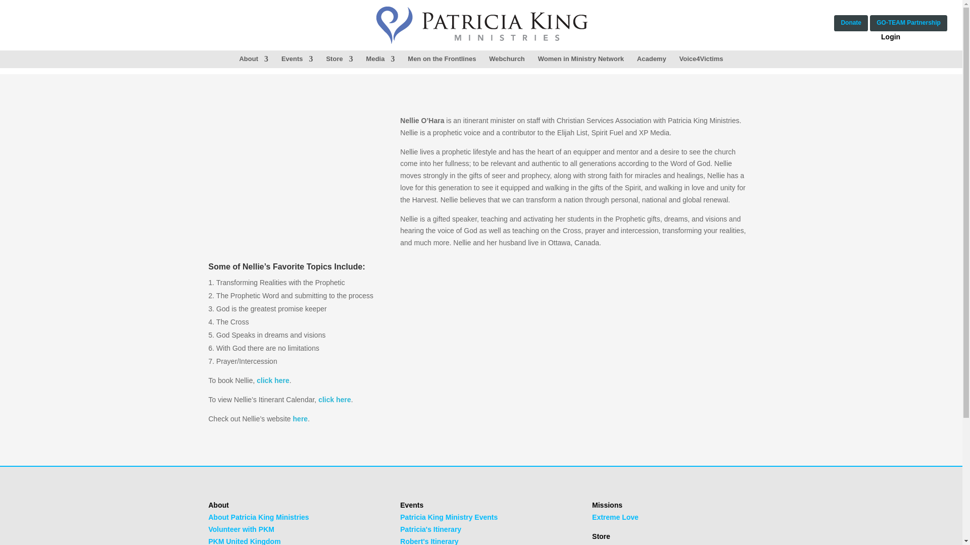 This screenshot has height=545, width=970. Describe the element at coordinates (339, 59) in the screenshot. I see `Store` at that location.